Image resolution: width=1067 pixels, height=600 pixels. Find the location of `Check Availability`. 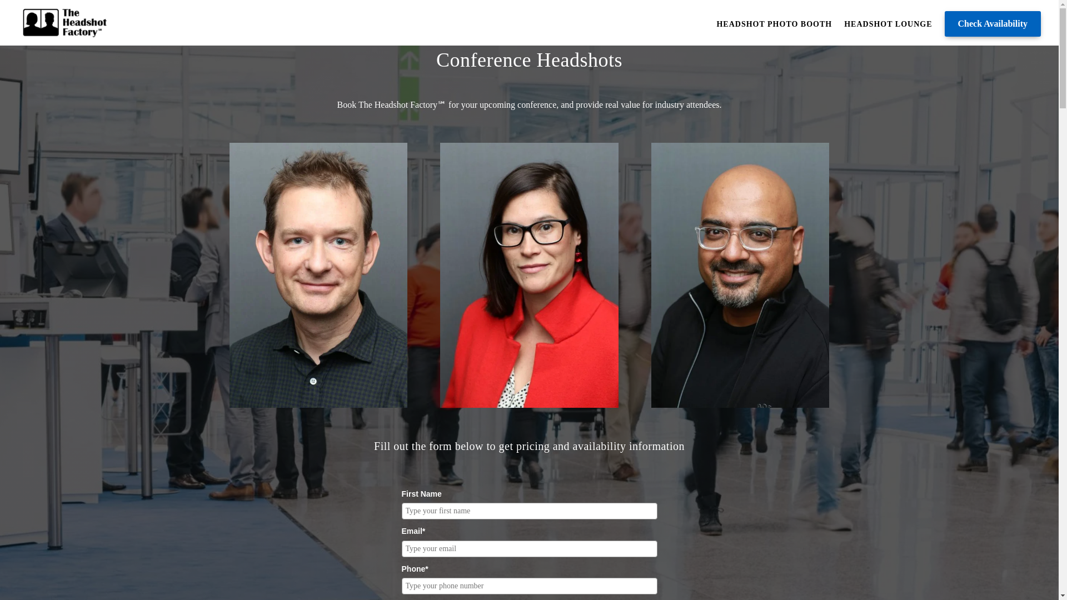

Check Availability is located at coordinates (993, 23).